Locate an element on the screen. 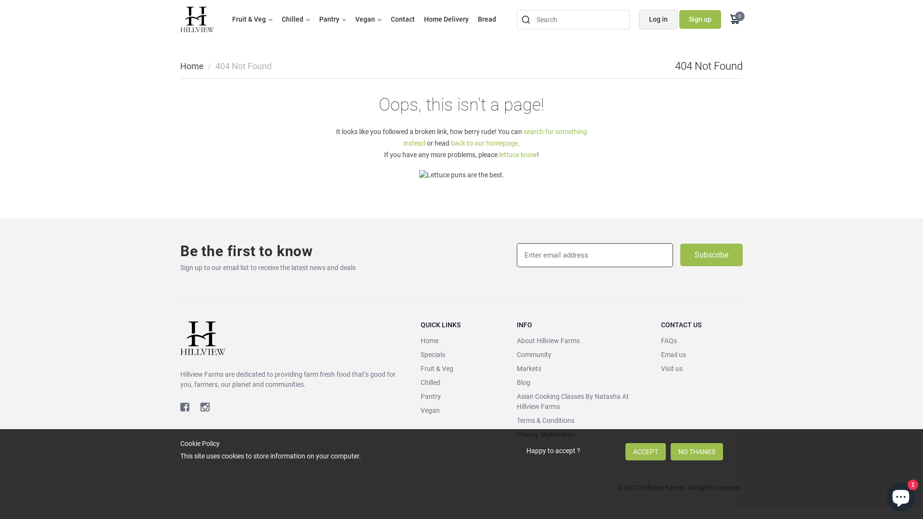 The image size is (923, 519). Vegan is located at coordinates (365, 19).